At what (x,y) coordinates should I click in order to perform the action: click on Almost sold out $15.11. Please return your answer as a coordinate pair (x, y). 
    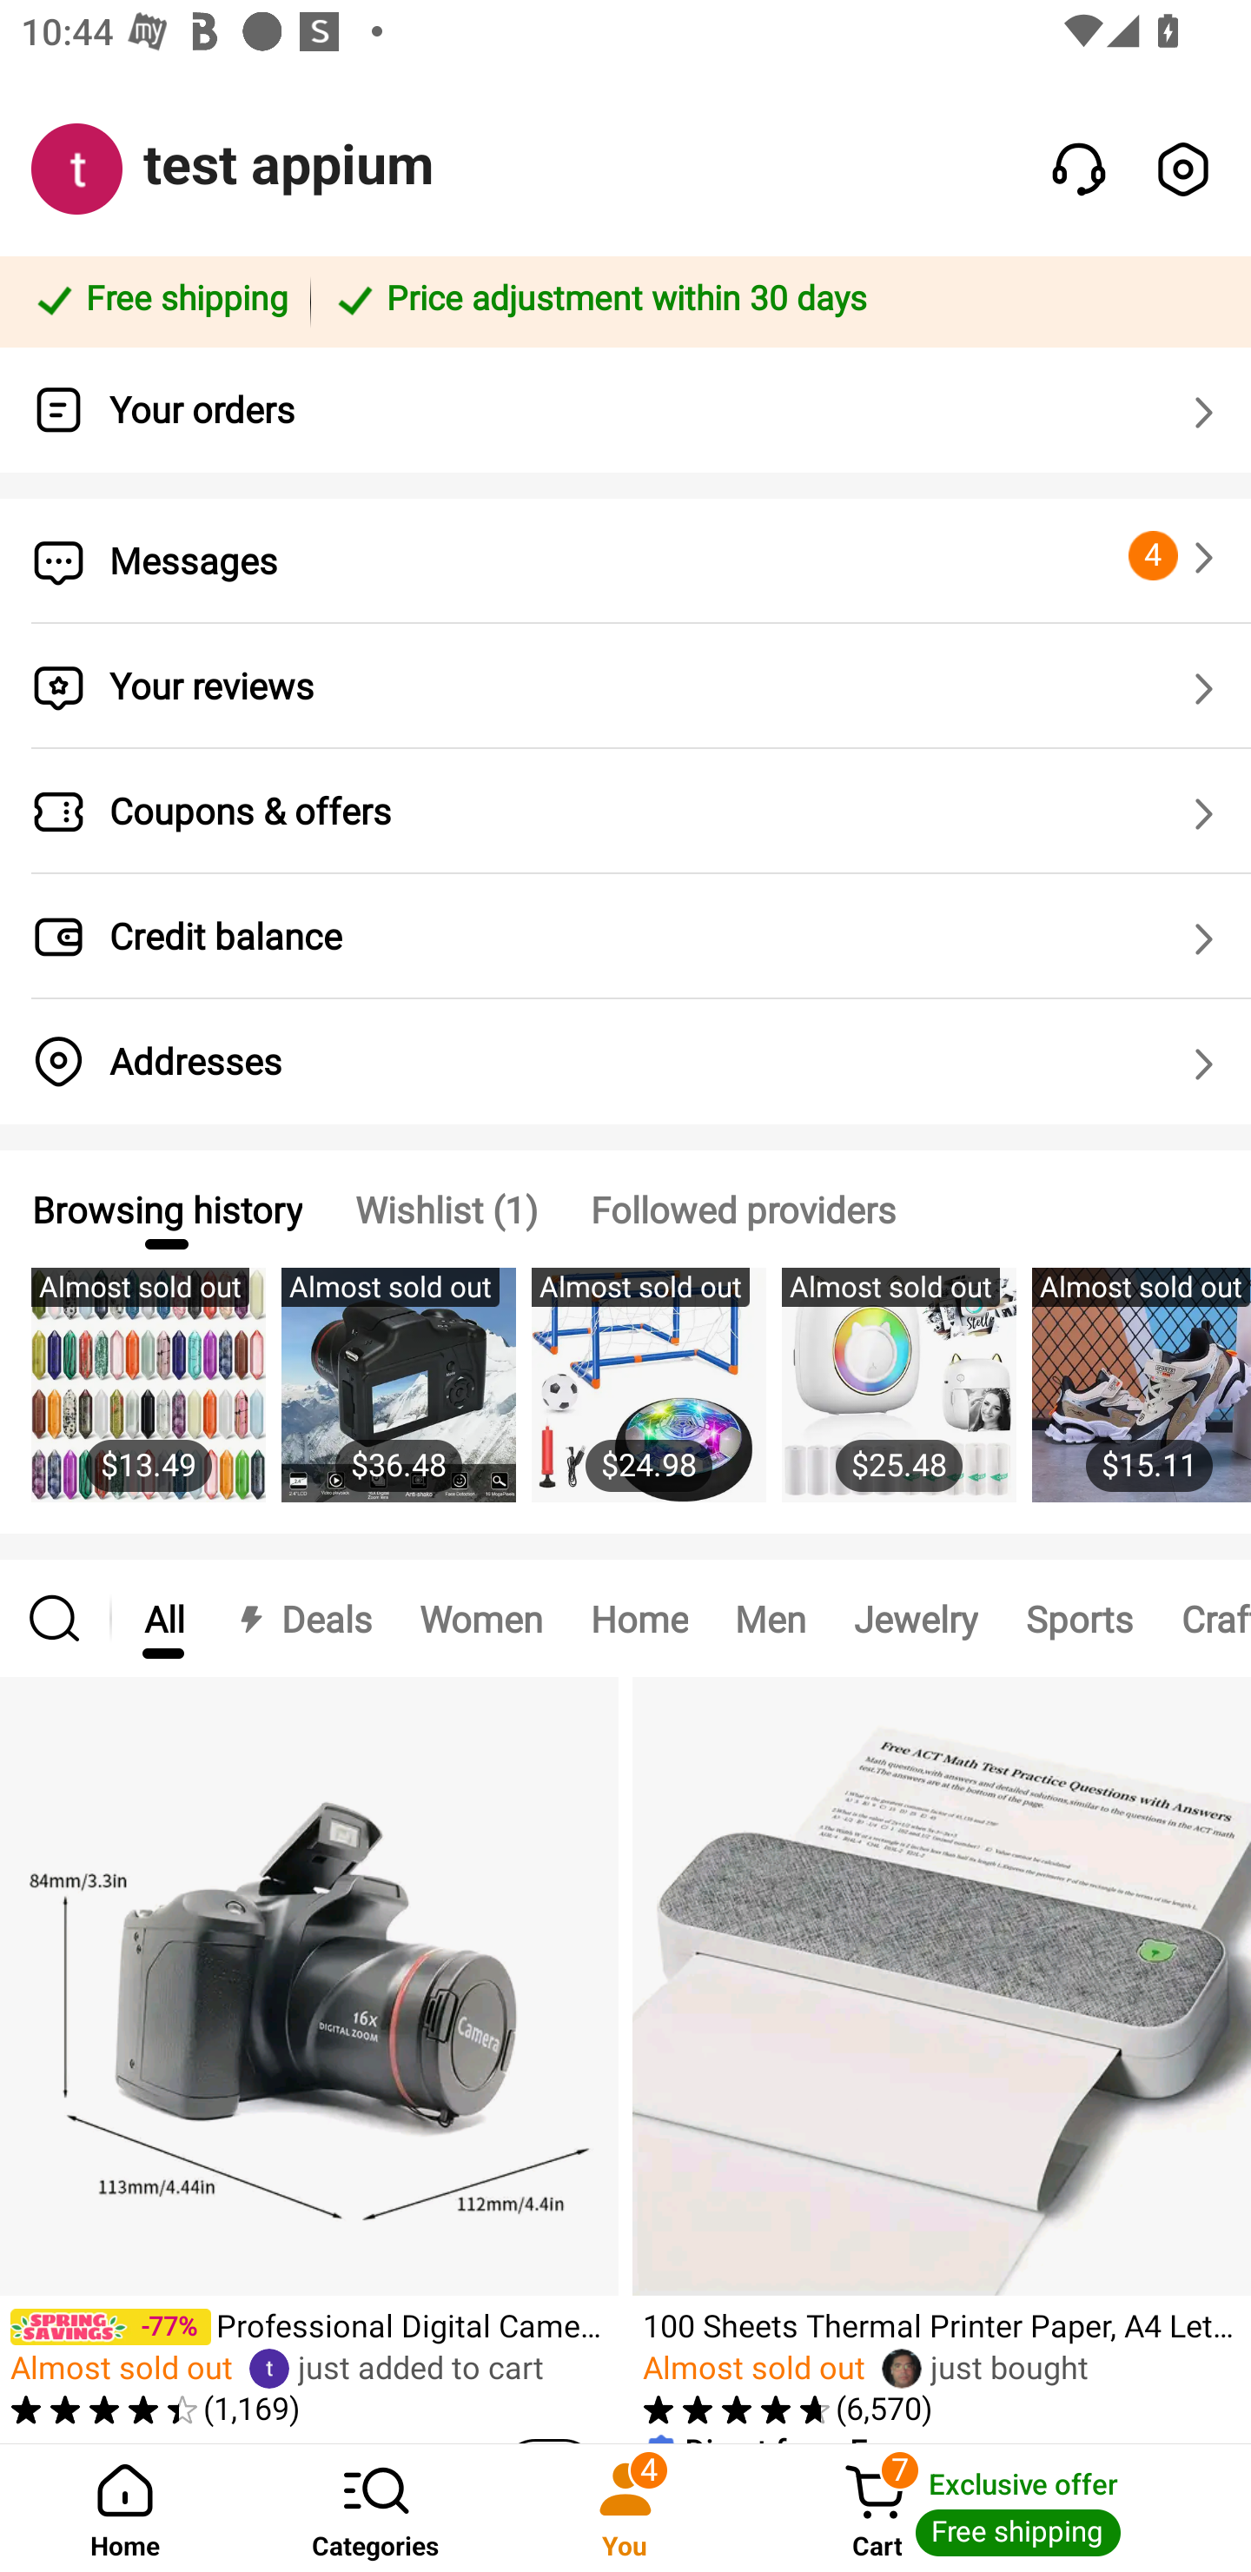
    Looking at the image, I should click on (1142, 1401).